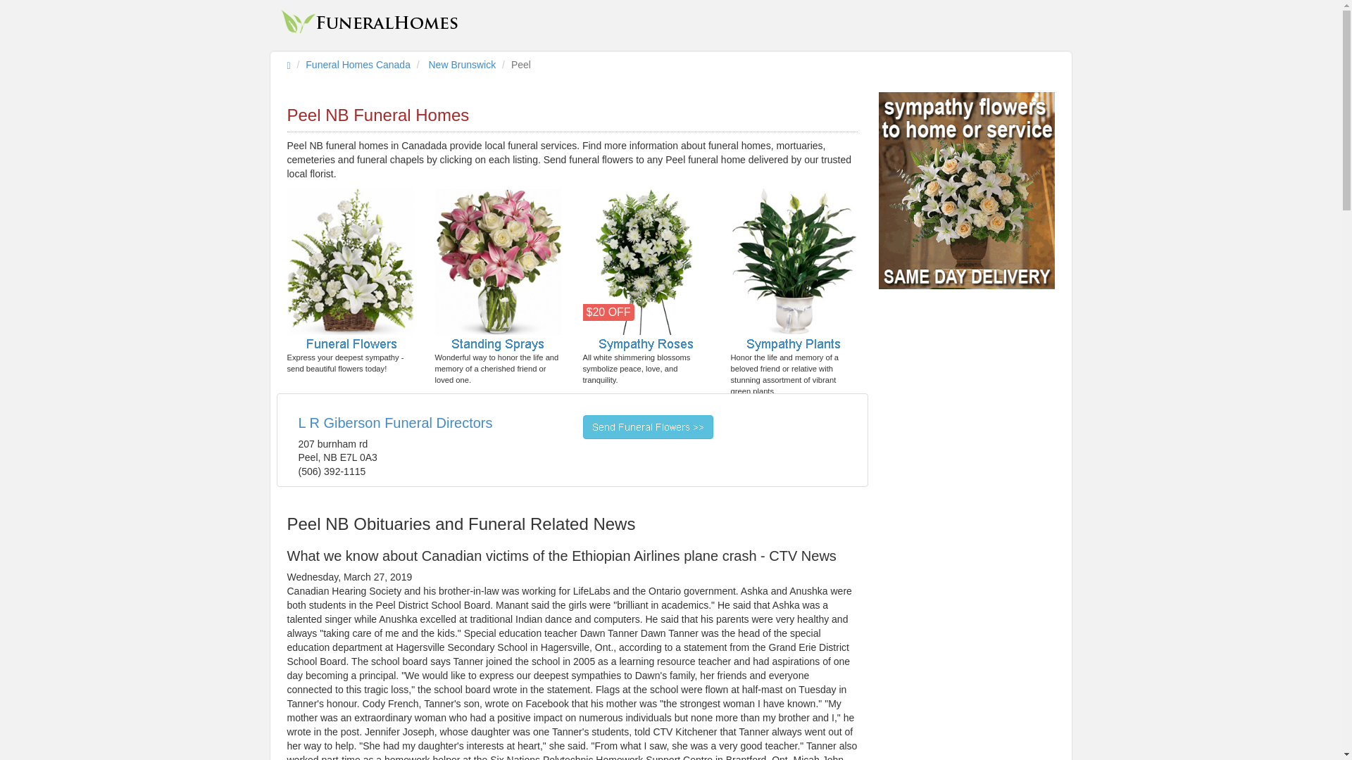 This screenshot has width=1352, height=760. What do you see at coordinates (462, 65) in the screenshot?
I see `New Brunswick` at bounding box center [462, 65].